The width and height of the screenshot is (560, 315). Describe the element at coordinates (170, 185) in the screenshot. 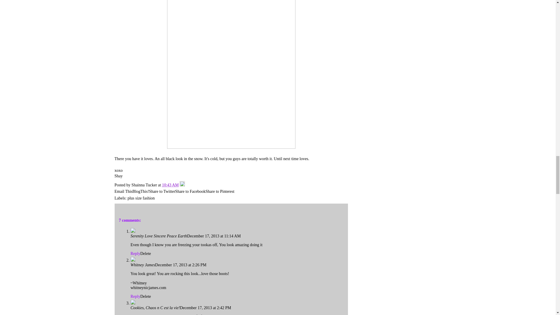

I see `permanent link` at that location.